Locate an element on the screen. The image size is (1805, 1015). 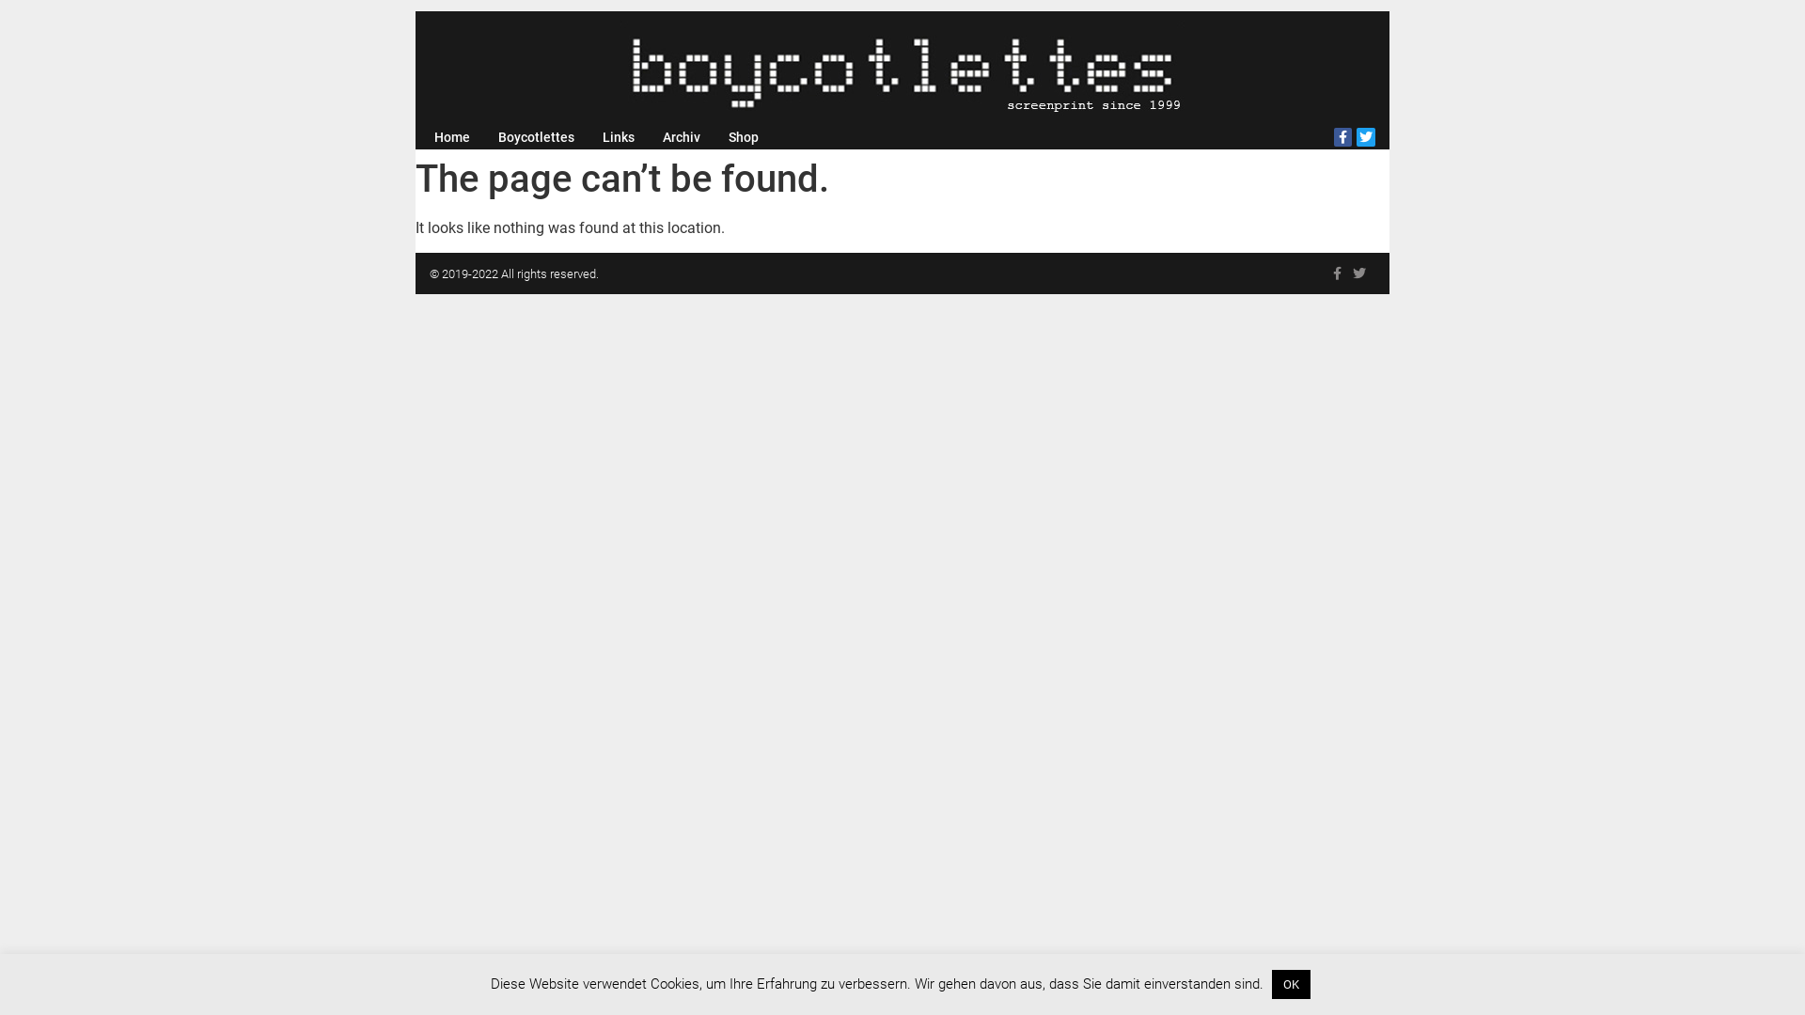
Shop is located at coordinates (744, 137).